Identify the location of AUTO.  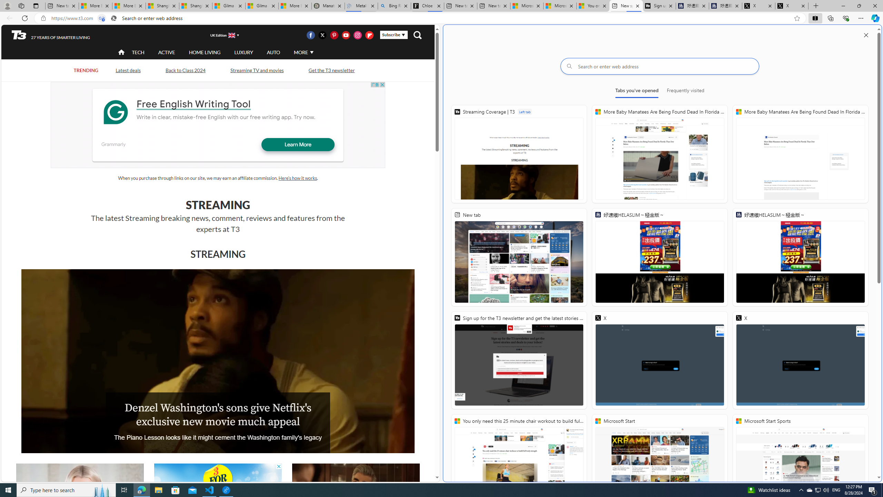
(273, 52).